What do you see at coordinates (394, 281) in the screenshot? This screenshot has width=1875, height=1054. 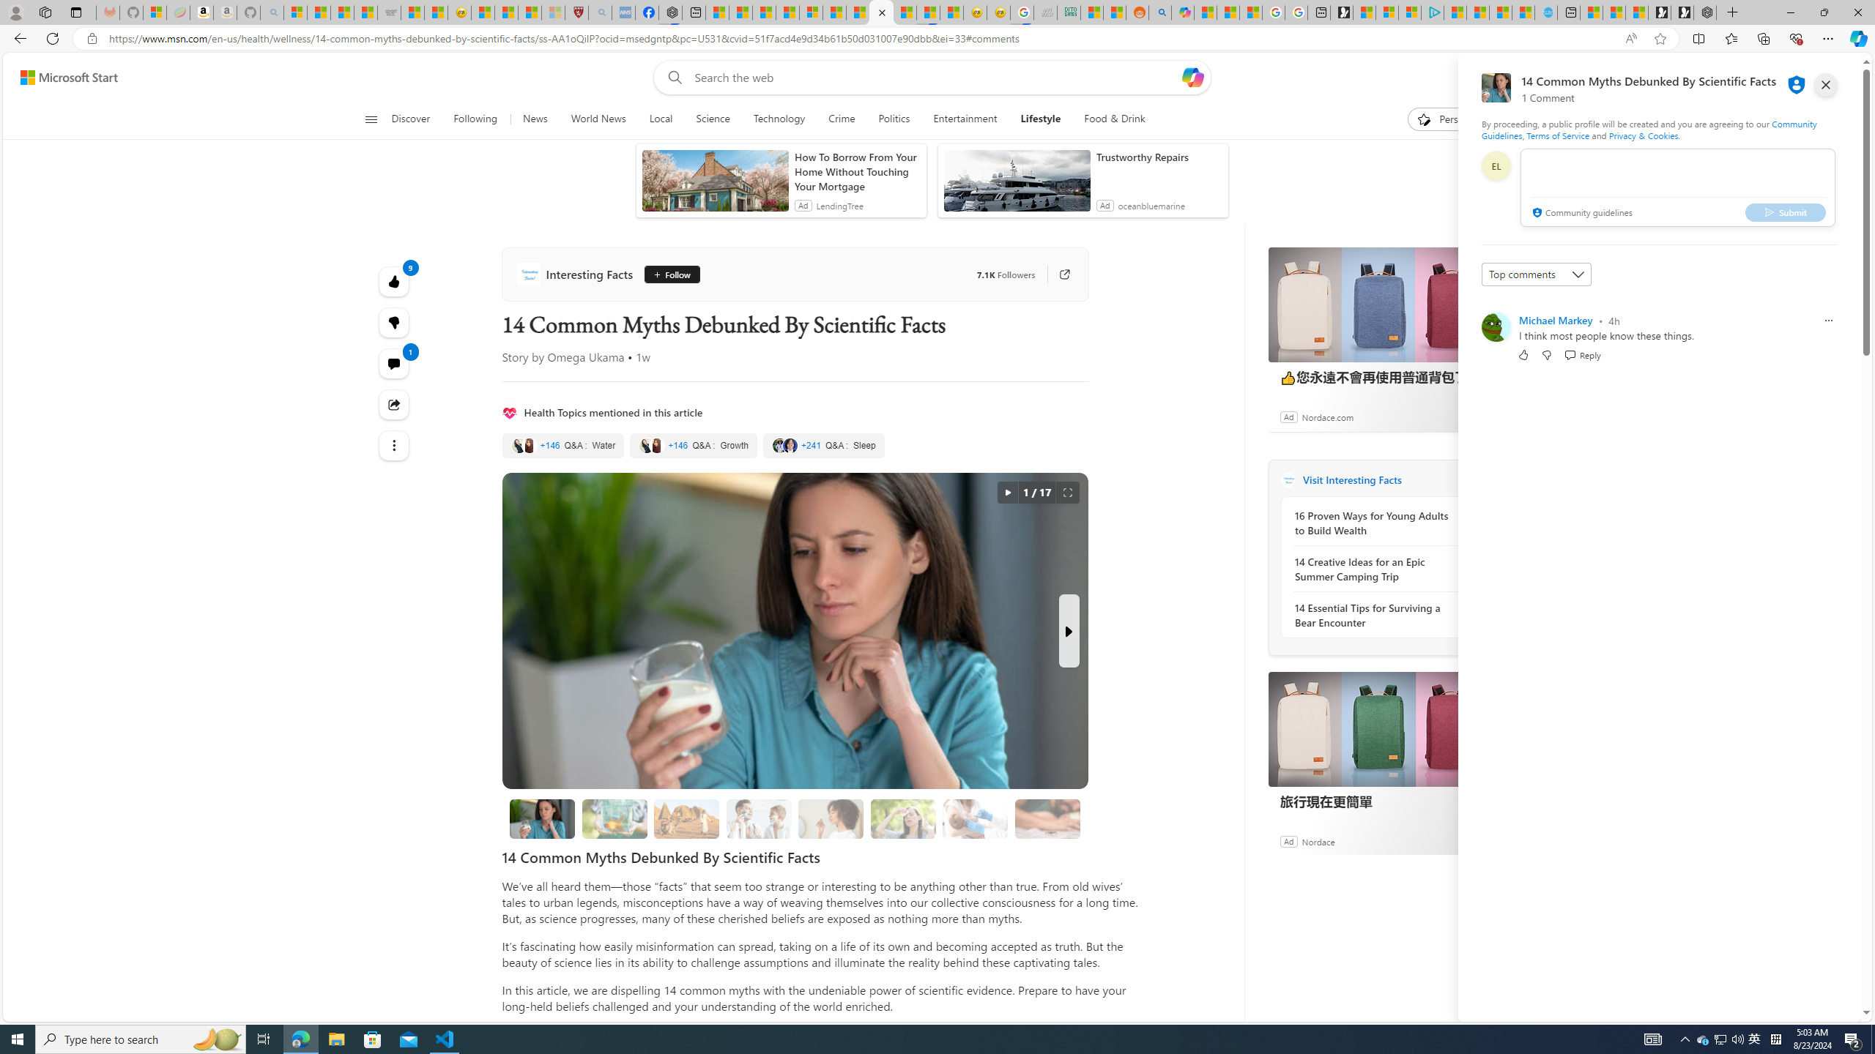 I see `9 Like` at bounding box center [394, 281].